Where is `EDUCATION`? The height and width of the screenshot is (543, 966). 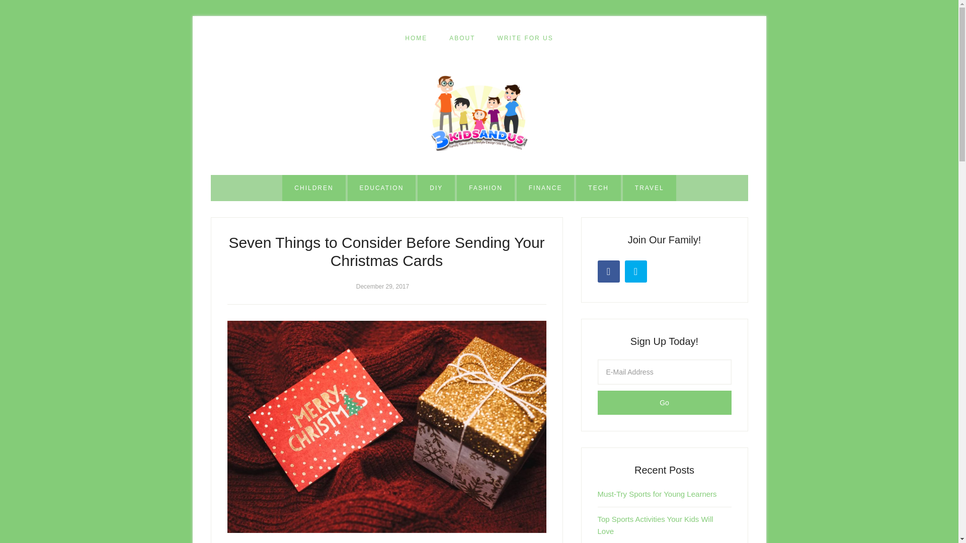
EDUCATION is located at coordinates (382, 188).